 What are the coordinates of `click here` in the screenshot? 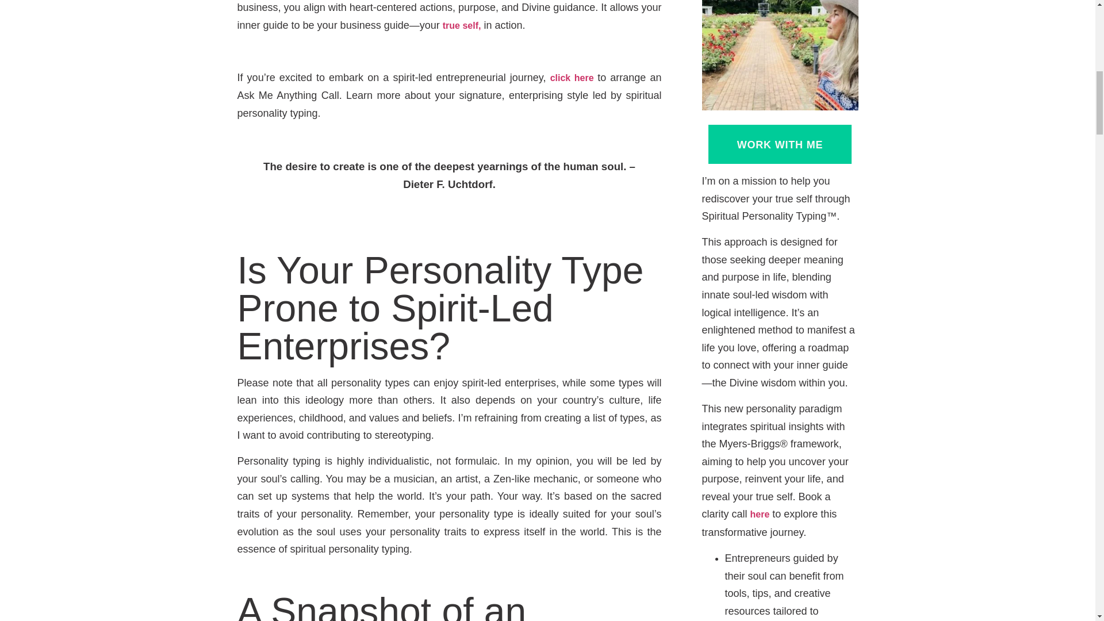 It's located at (574, 78).